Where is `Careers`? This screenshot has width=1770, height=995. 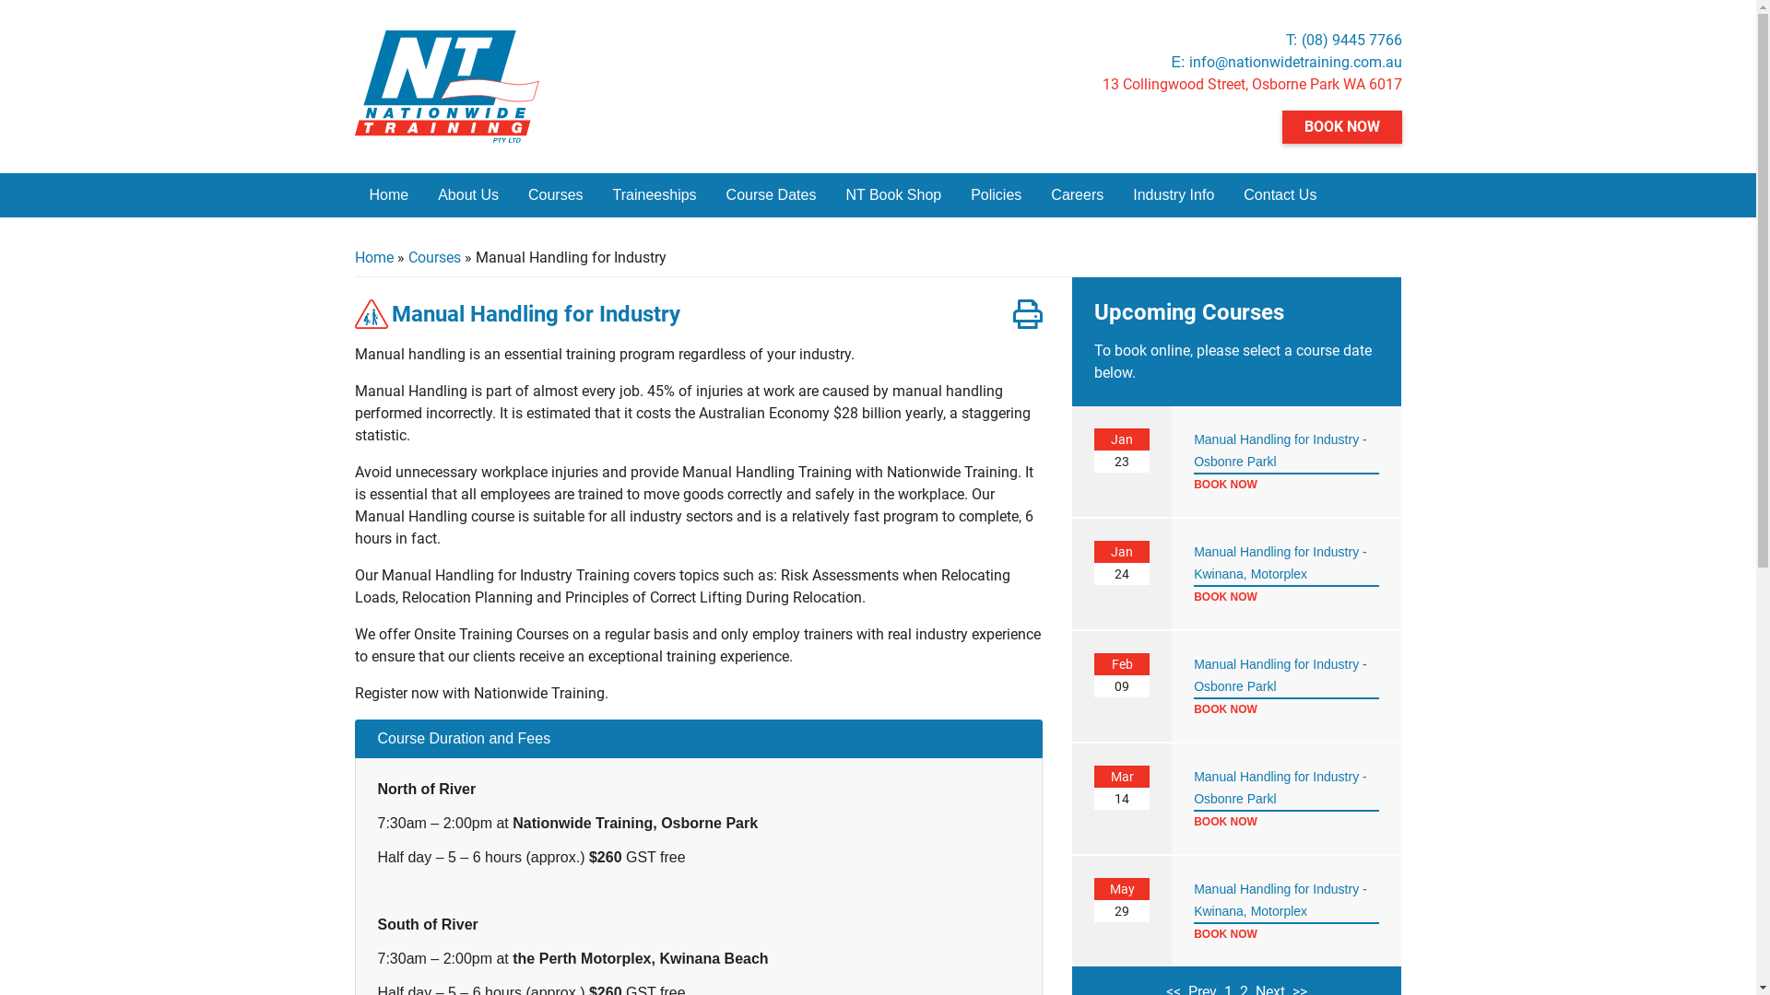 Careers is located at coordinates (1077, 195).